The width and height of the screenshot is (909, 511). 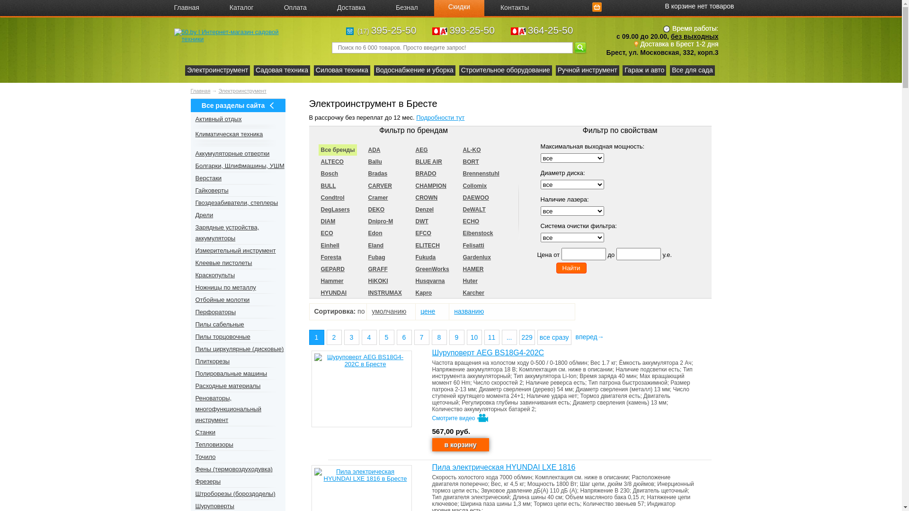 I want to click on ECO, so click(x=327, y=233).